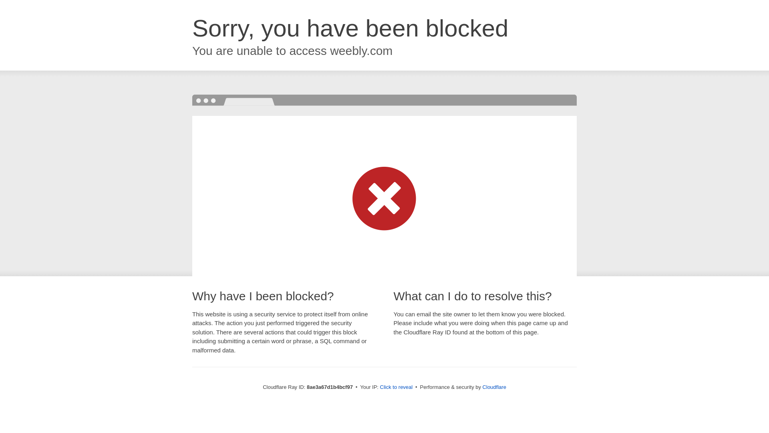 The image size is (769, 433). I want to click on Cloudflare, so click(494, 387).